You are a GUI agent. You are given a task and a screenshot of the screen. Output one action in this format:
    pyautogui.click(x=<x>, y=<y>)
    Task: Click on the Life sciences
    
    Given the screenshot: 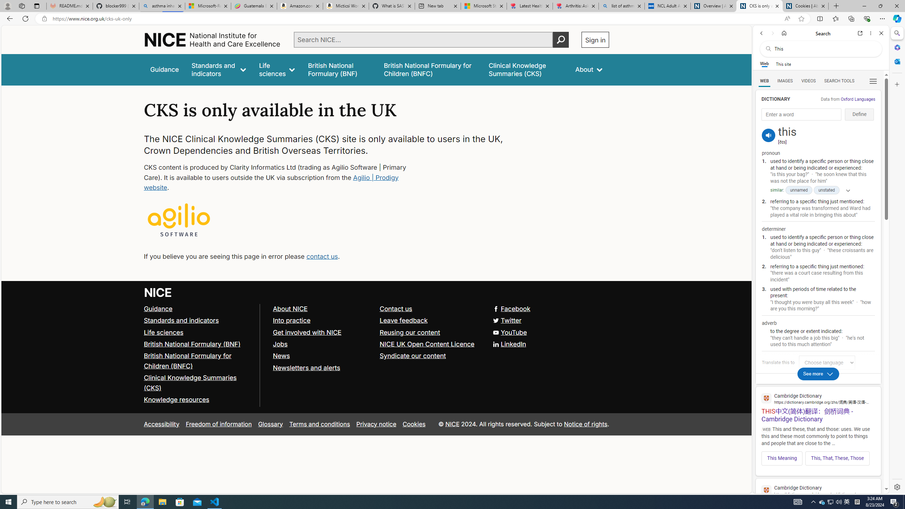 What is the action you would take?
    pyautogui.click(x=277, y=69)
    